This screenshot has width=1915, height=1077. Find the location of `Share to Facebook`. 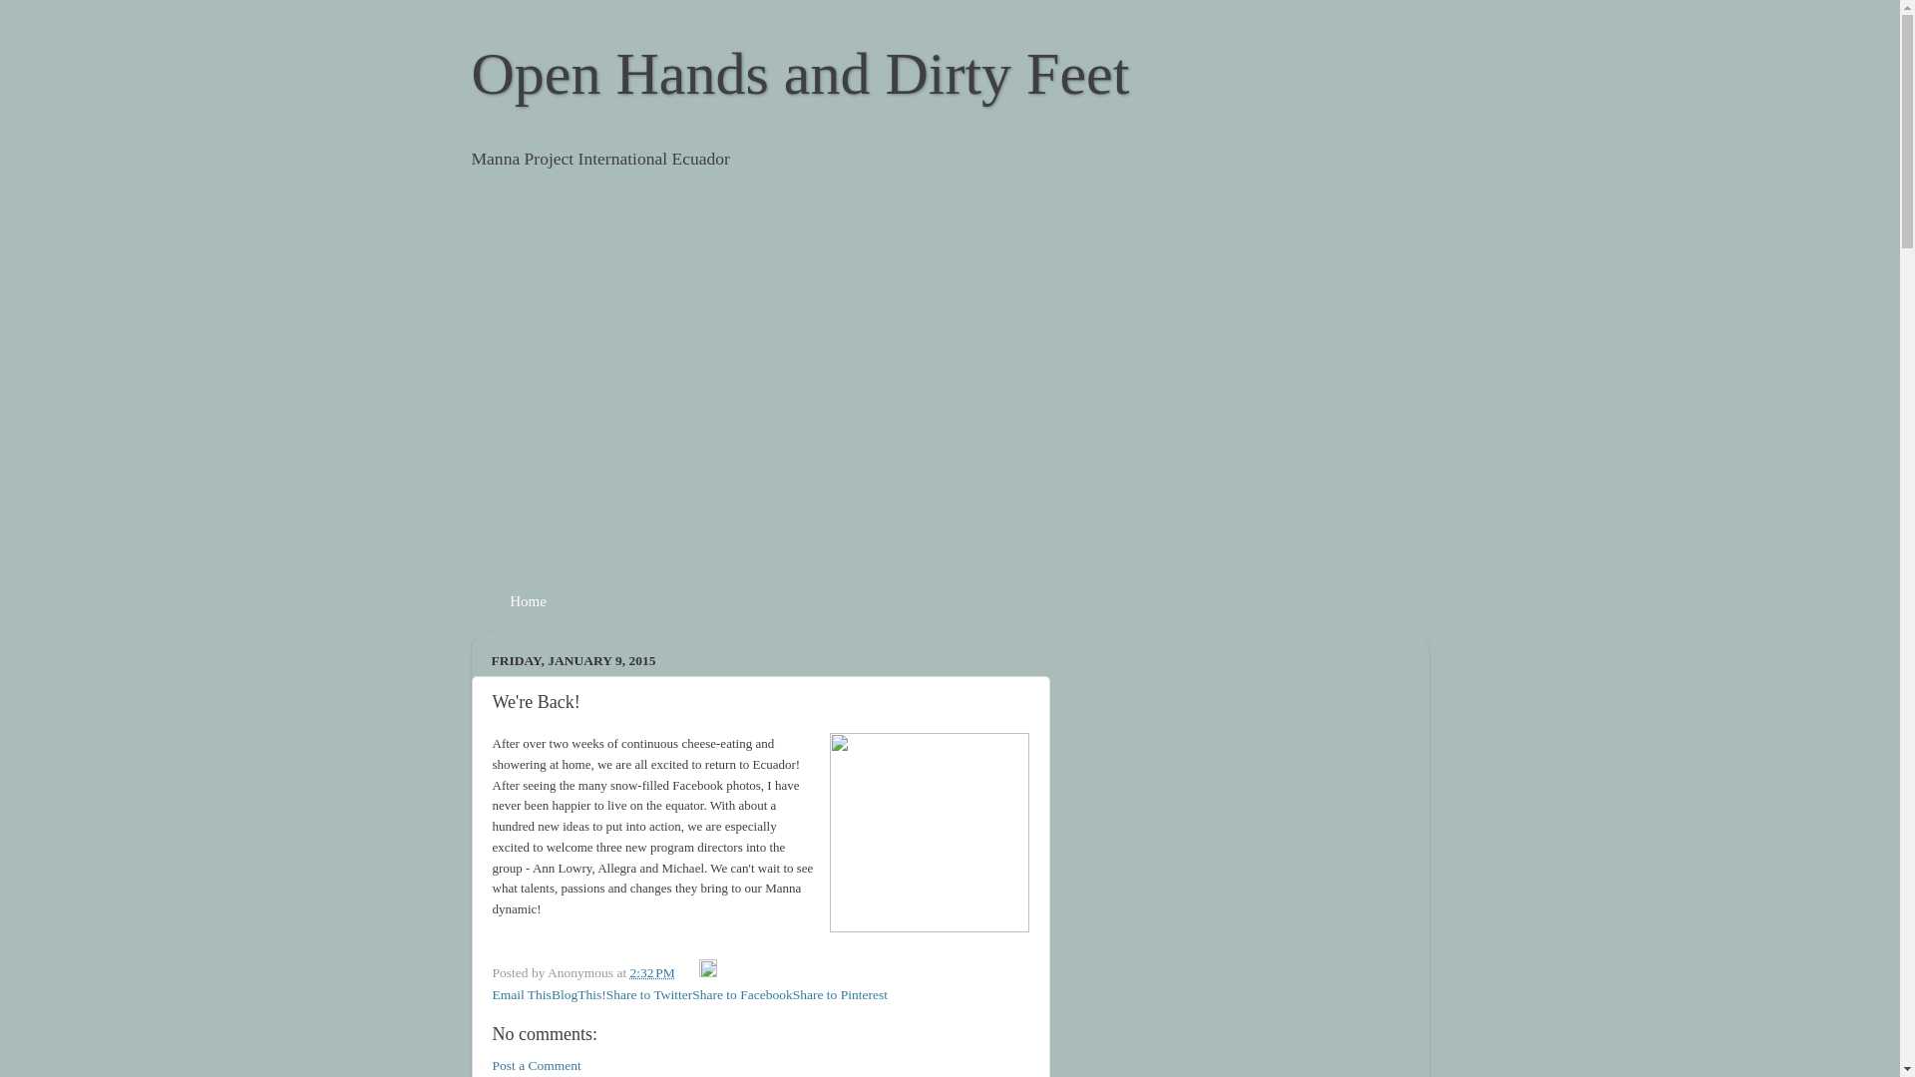

Share to Facebook is located at coordinates (742, 995).